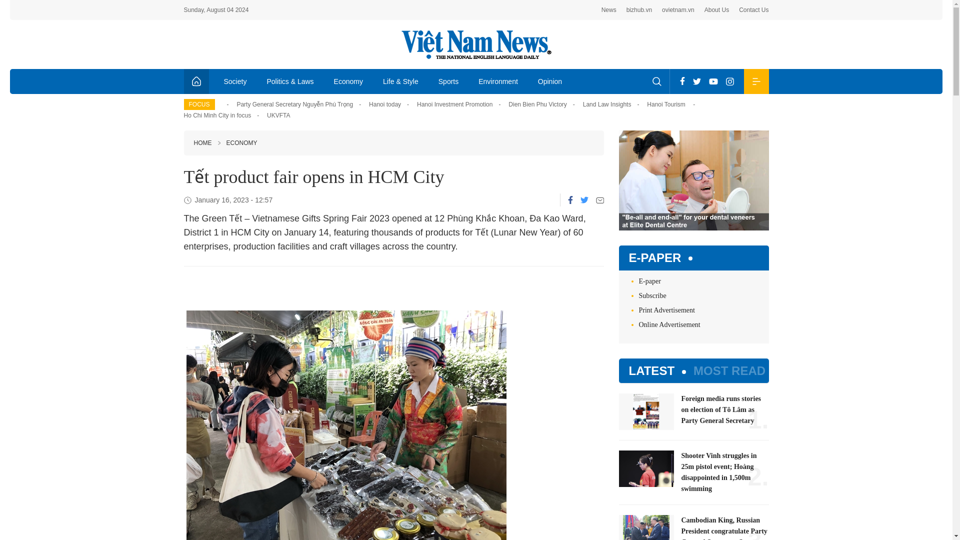  I want to click on Sports, so click(448, 81).